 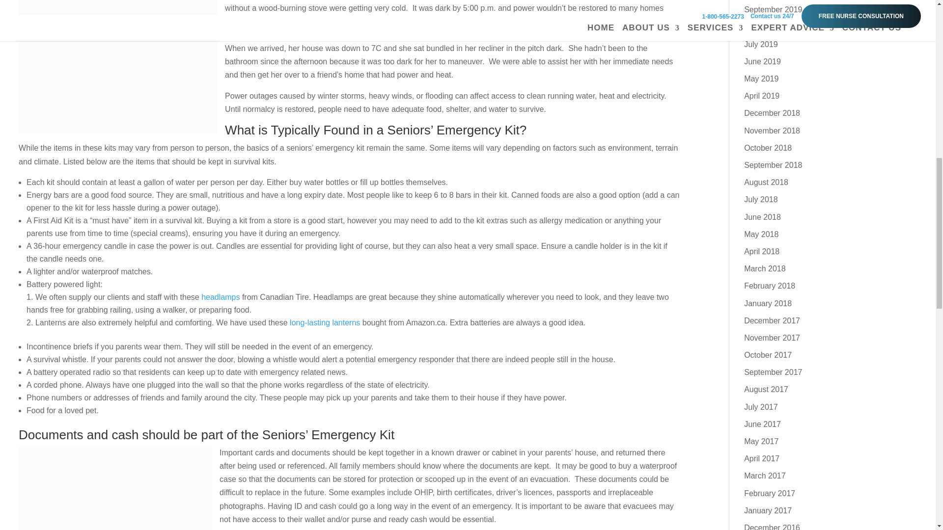 What do you see at coordinates (220, 297) in the screenshot?
I see `seniors emergency kit - head lamp` at bounding box center [220, 297].